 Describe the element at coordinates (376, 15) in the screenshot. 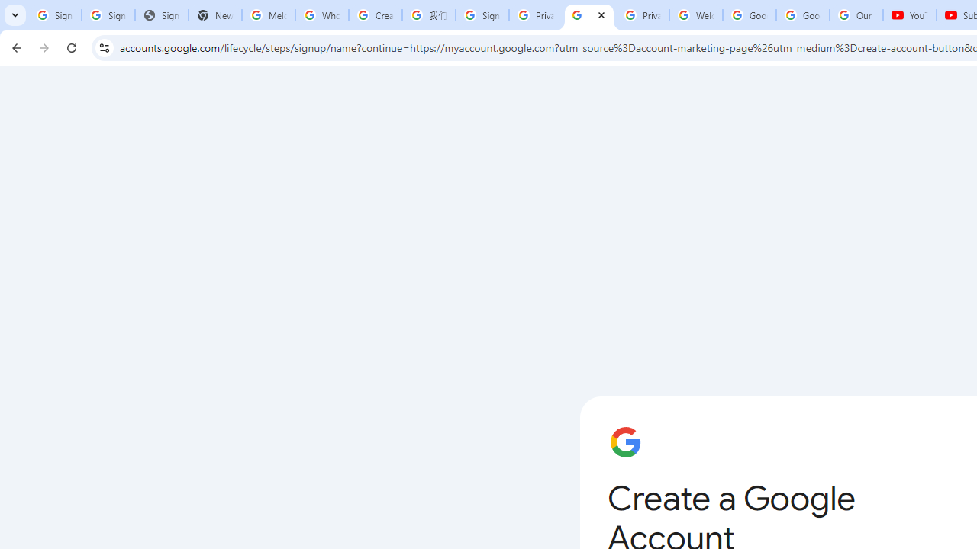

I see `Create your Google Account` at that location.